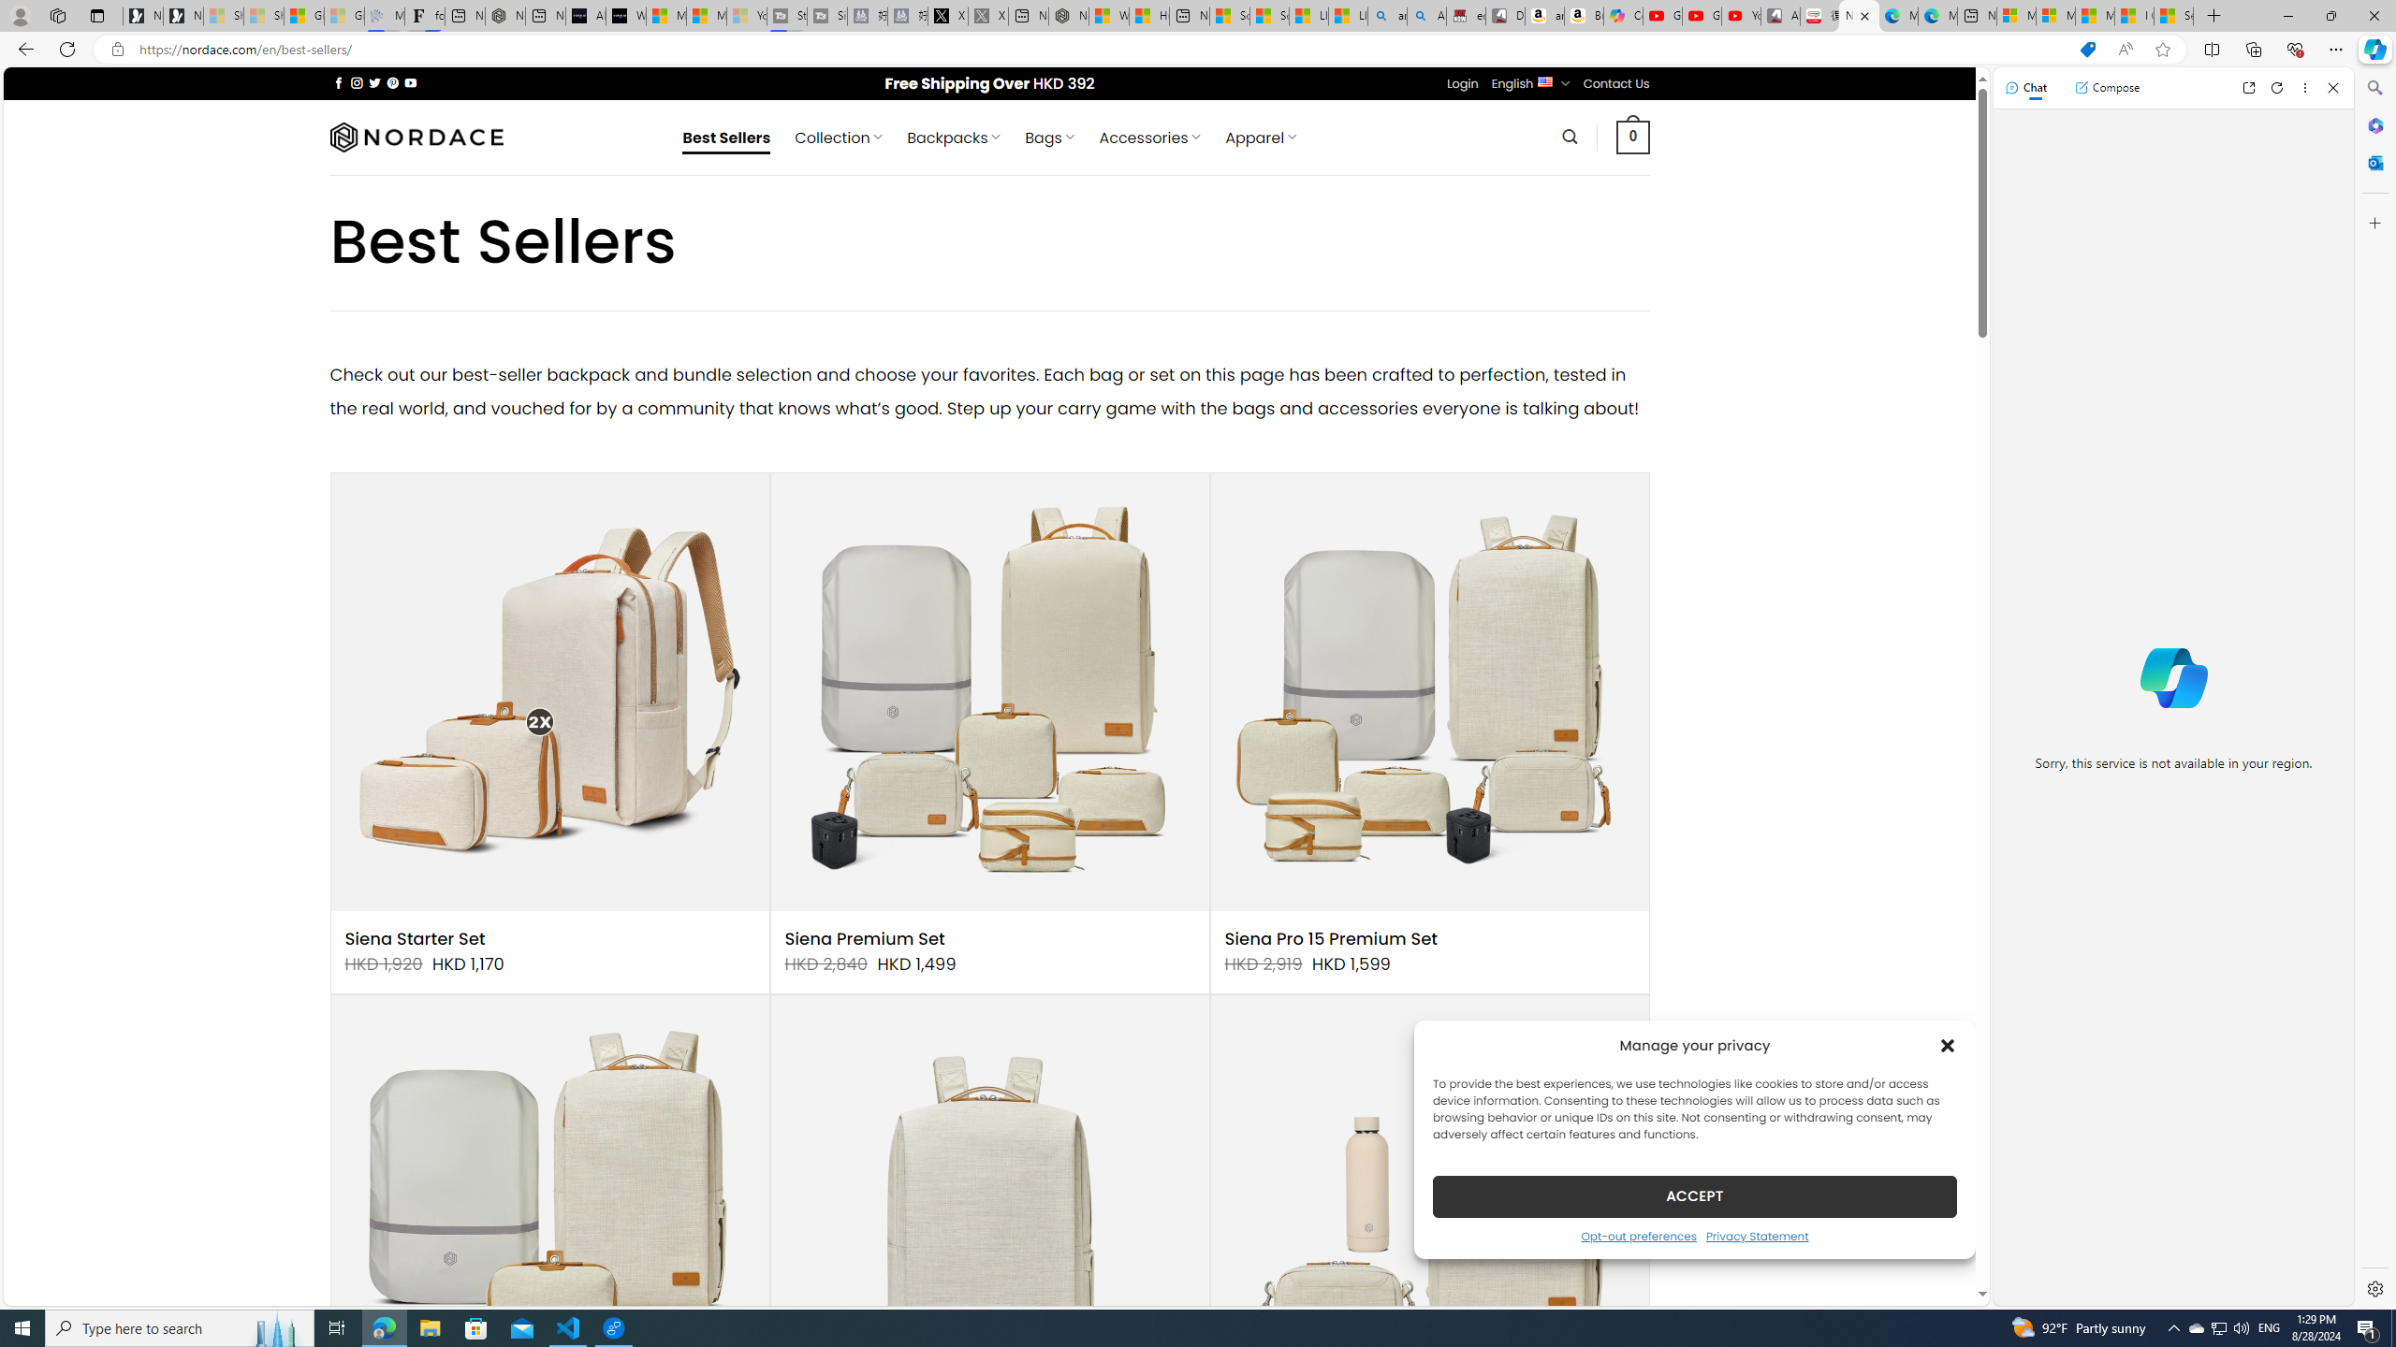  What do you see at coordinates (1757, 1235) in the screenshot?
I see `Privacy Statement` at bounding box center [1757, 1235].